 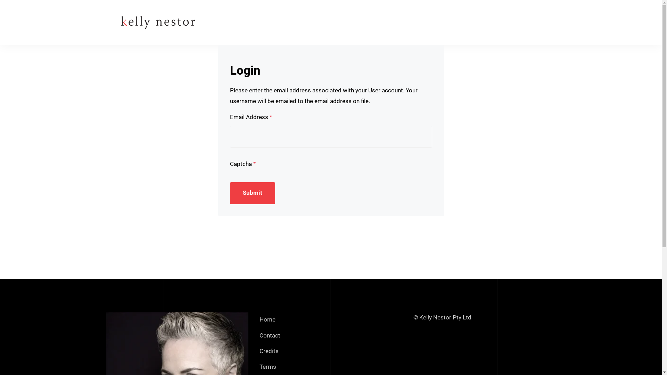 I want to click on Home, so click(x=267, y=320).